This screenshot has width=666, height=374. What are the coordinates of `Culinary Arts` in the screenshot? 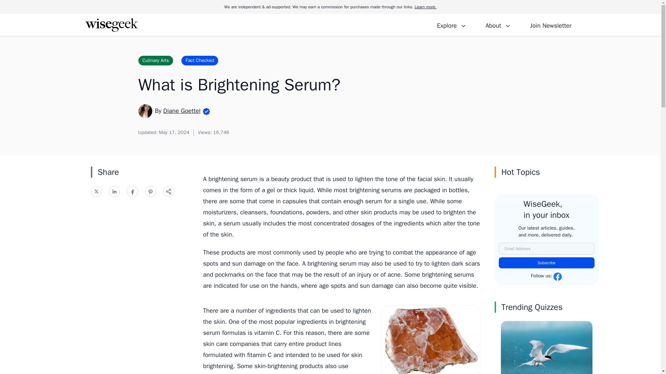 It's located at (155, 60).